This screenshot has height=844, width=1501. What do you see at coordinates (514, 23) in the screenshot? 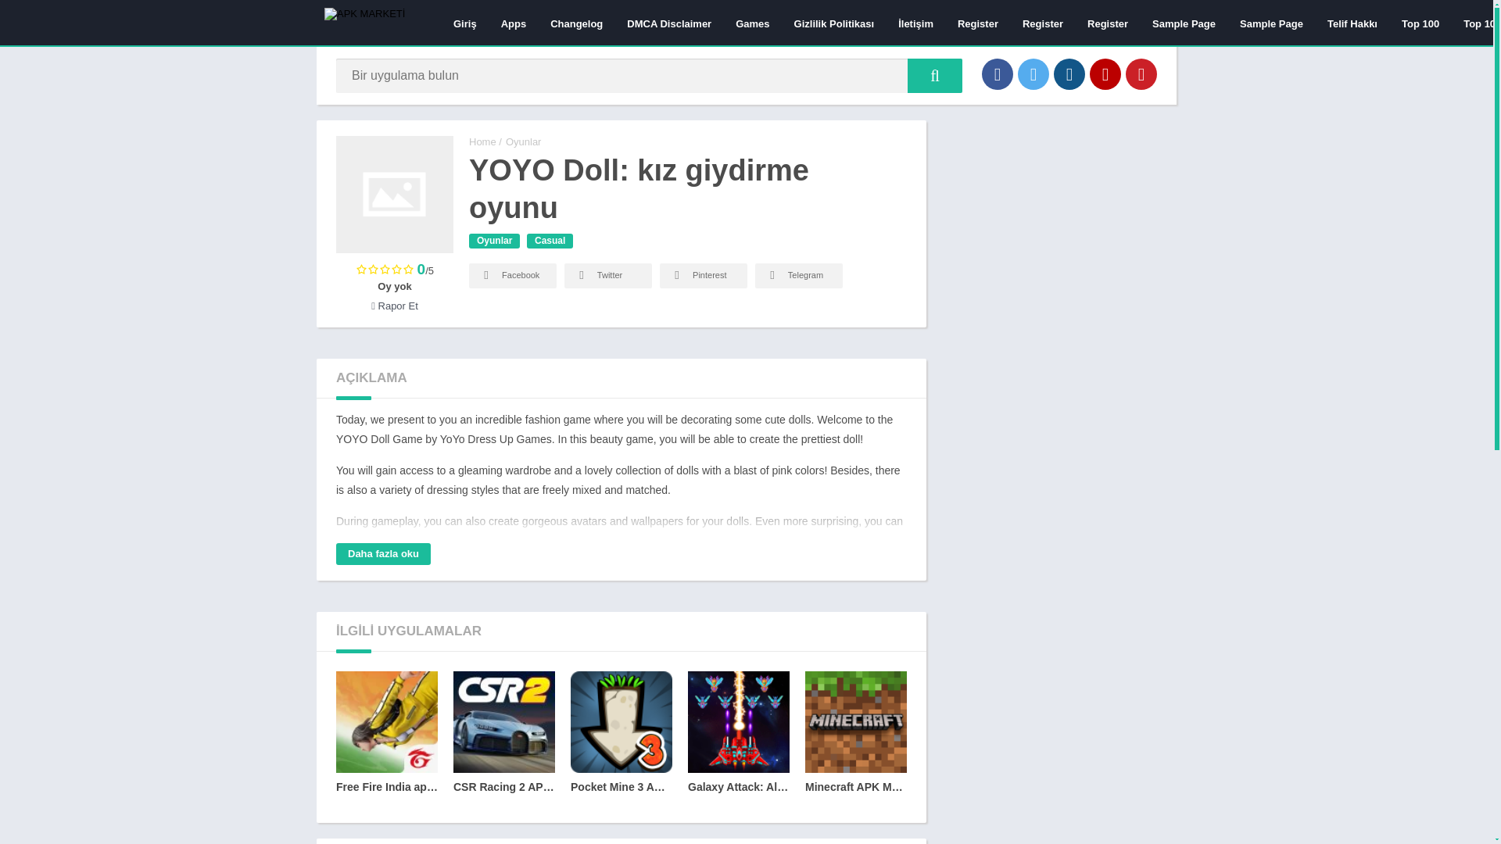
I see `Apps` at bounding box center [514, 23].